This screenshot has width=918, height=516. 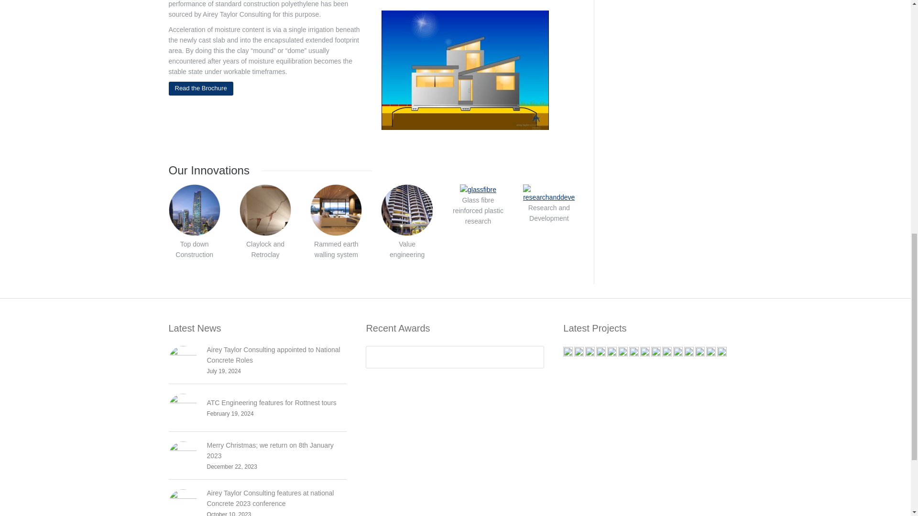 What do you see at coordinates (656, 352) in the screenshot?
I see `Dolphin and Boat Ramp, Horn Island` at bounding box center [656, 352].